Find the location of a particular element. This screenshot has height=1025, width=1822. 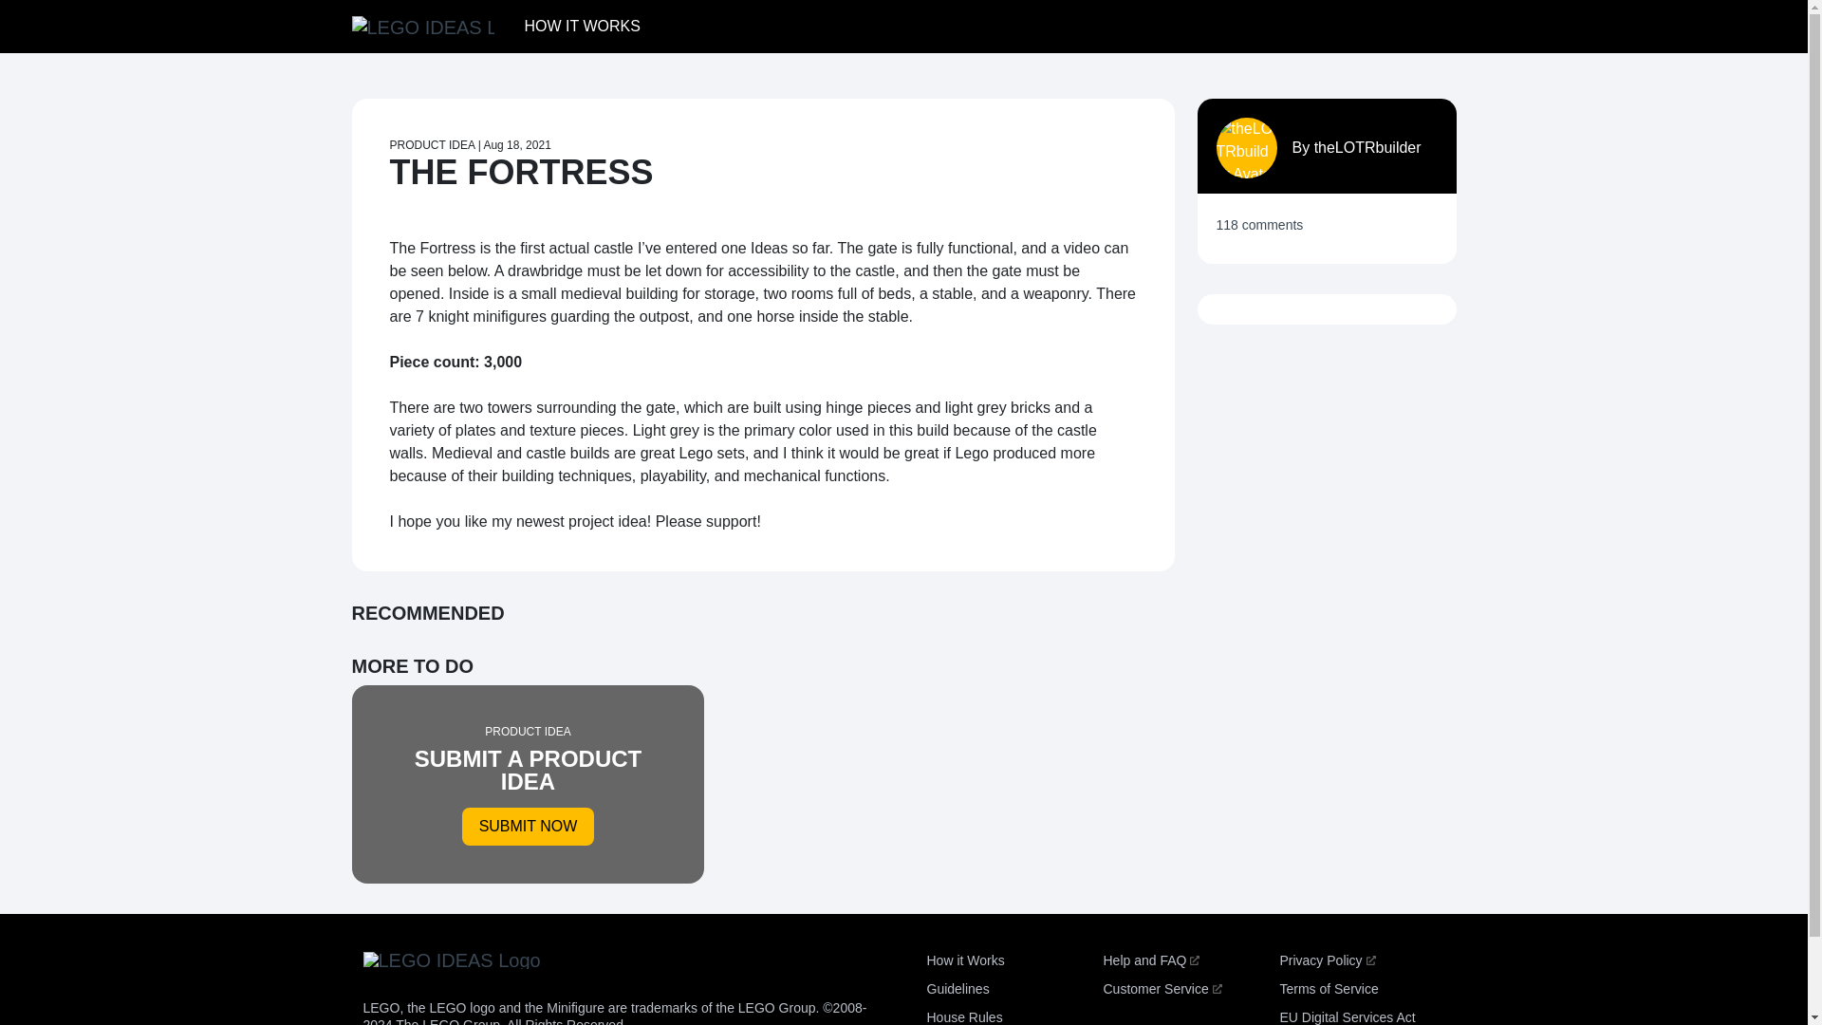

Terms of Service is located at coordinates (516, 144).